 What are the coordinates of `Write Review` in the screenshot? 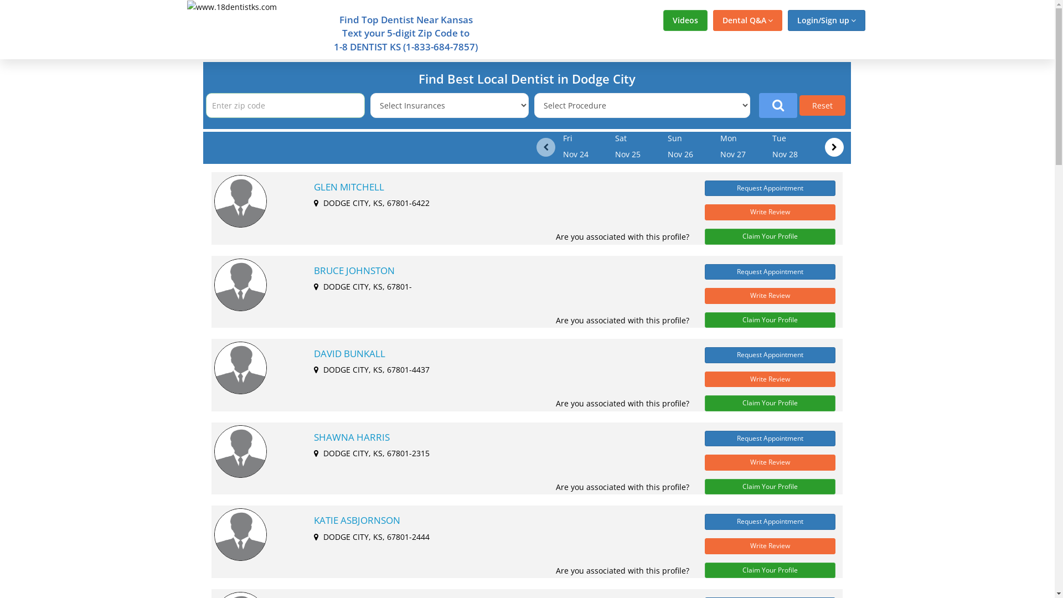 It's located at (770, 463).